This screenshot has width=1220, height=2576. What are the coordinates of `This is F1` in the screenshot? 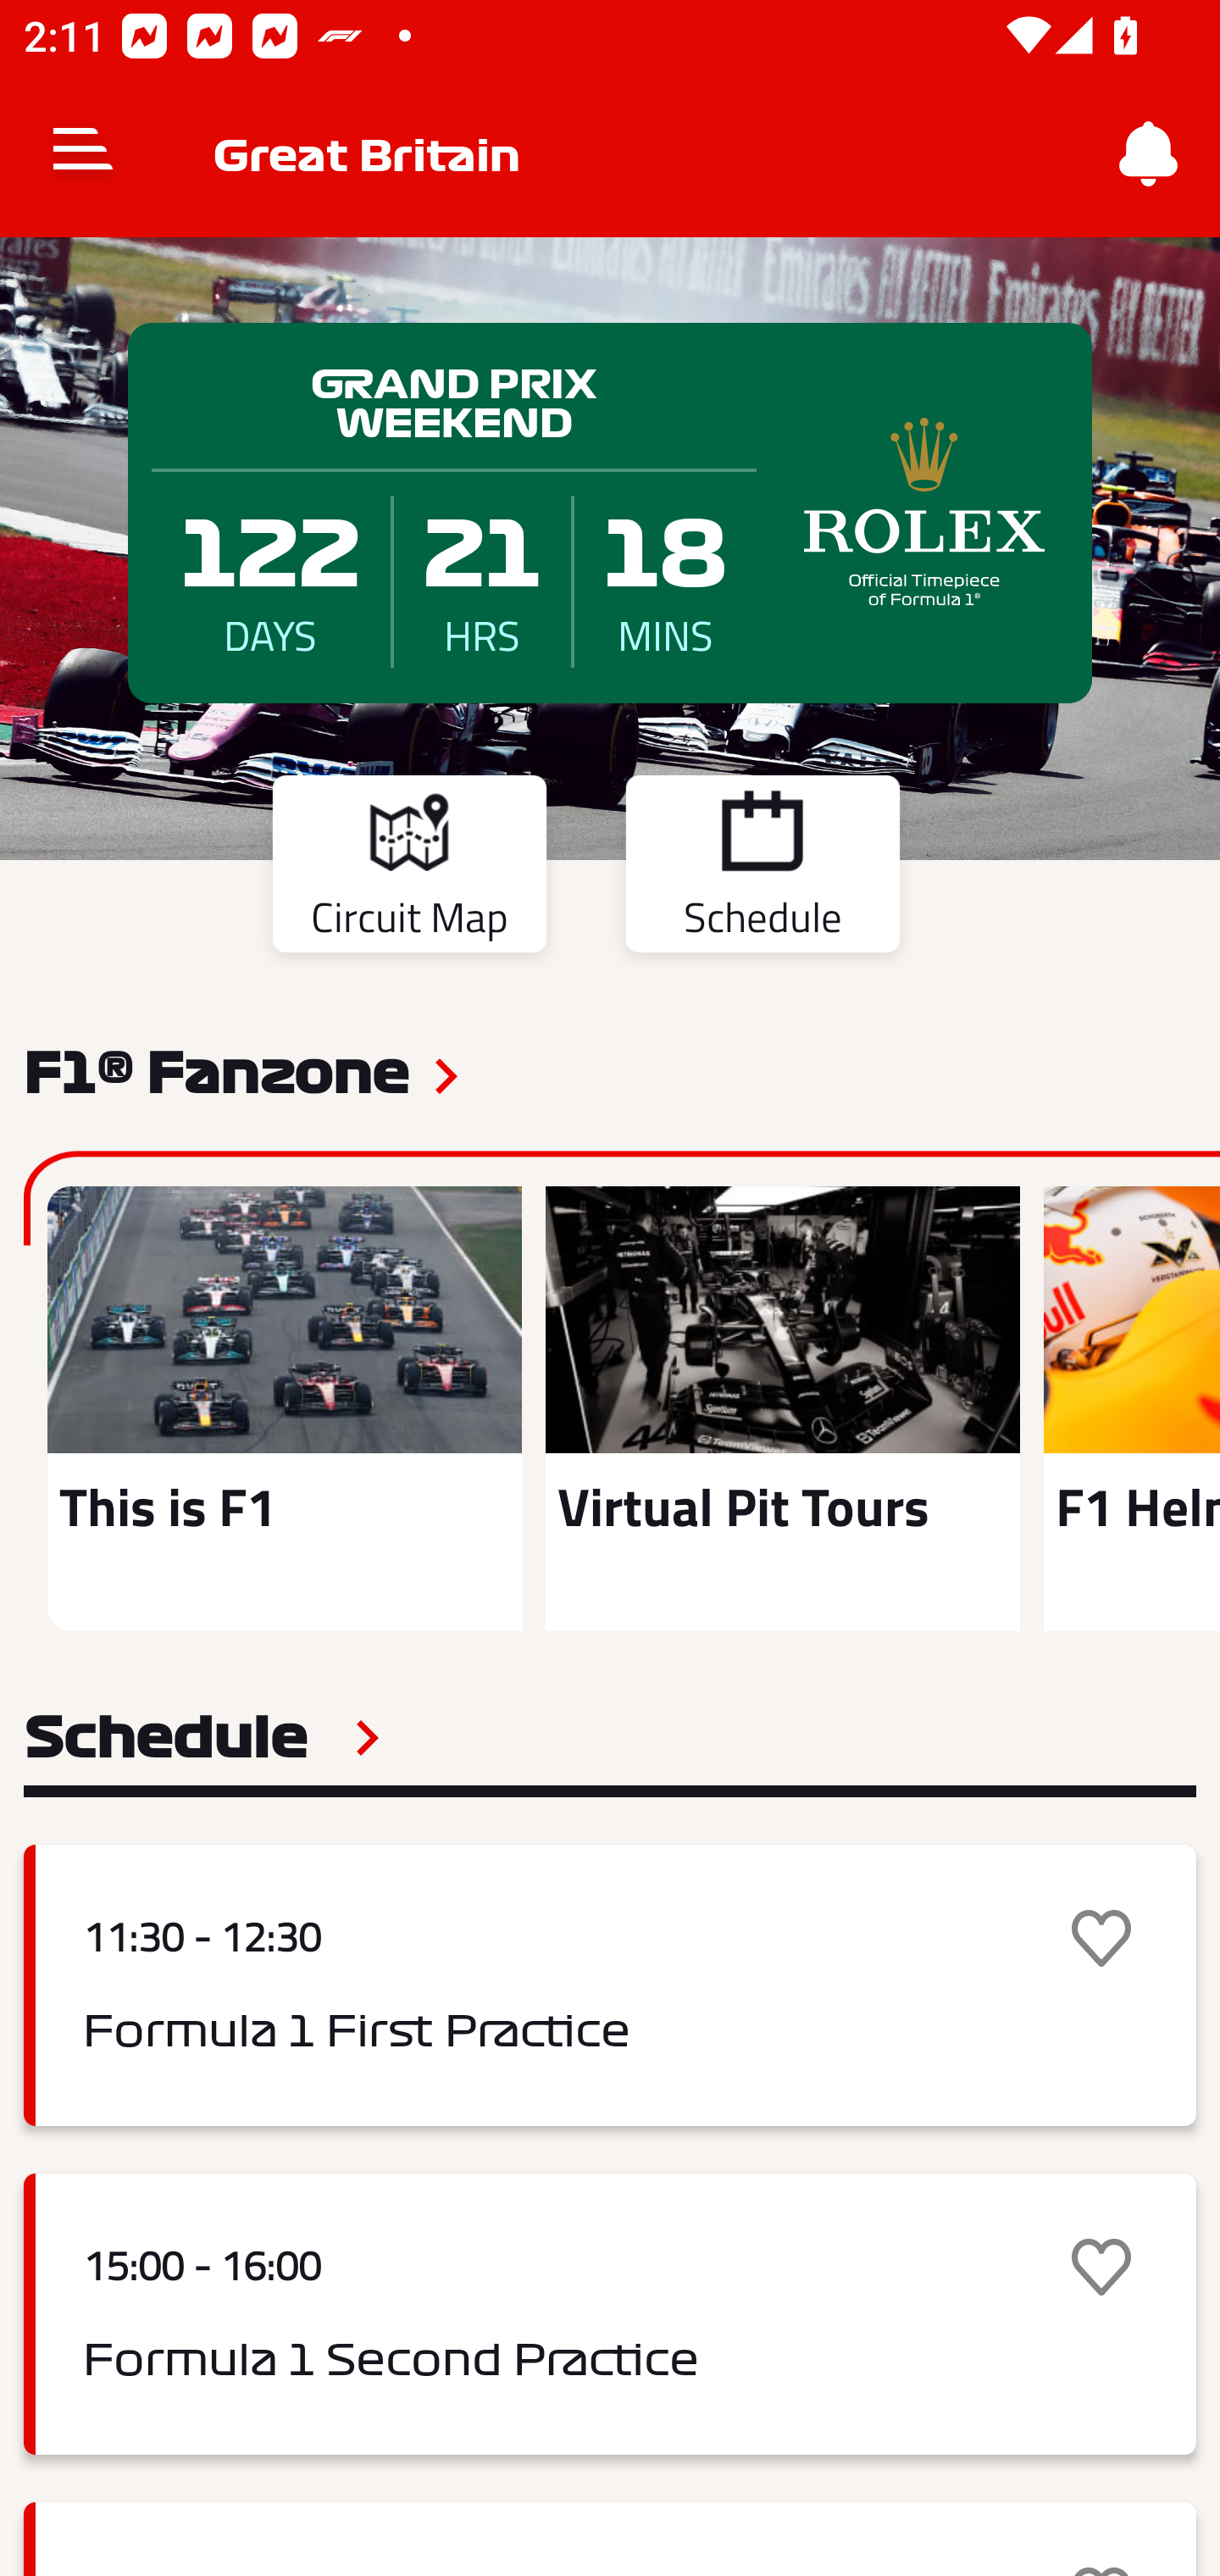 It's located at (285, 1408).